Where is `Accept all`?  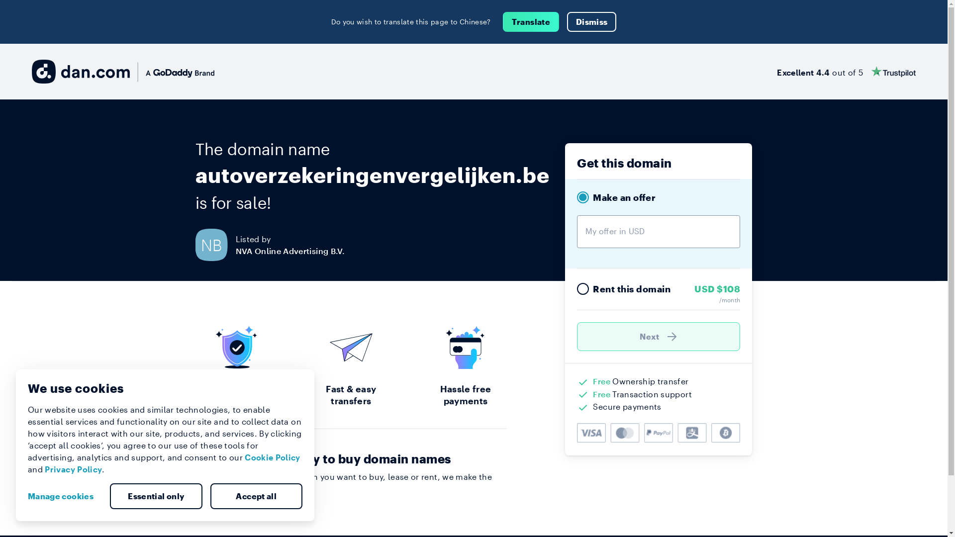
Accept all is located at coordinates (256, 496).